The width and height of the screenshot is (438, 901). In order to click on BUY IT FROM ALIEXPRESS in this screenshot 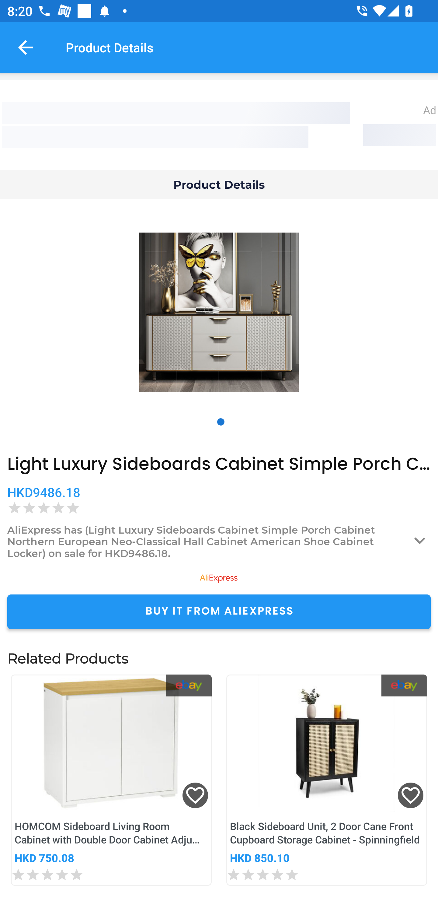, I will do `click(219, 612)`.